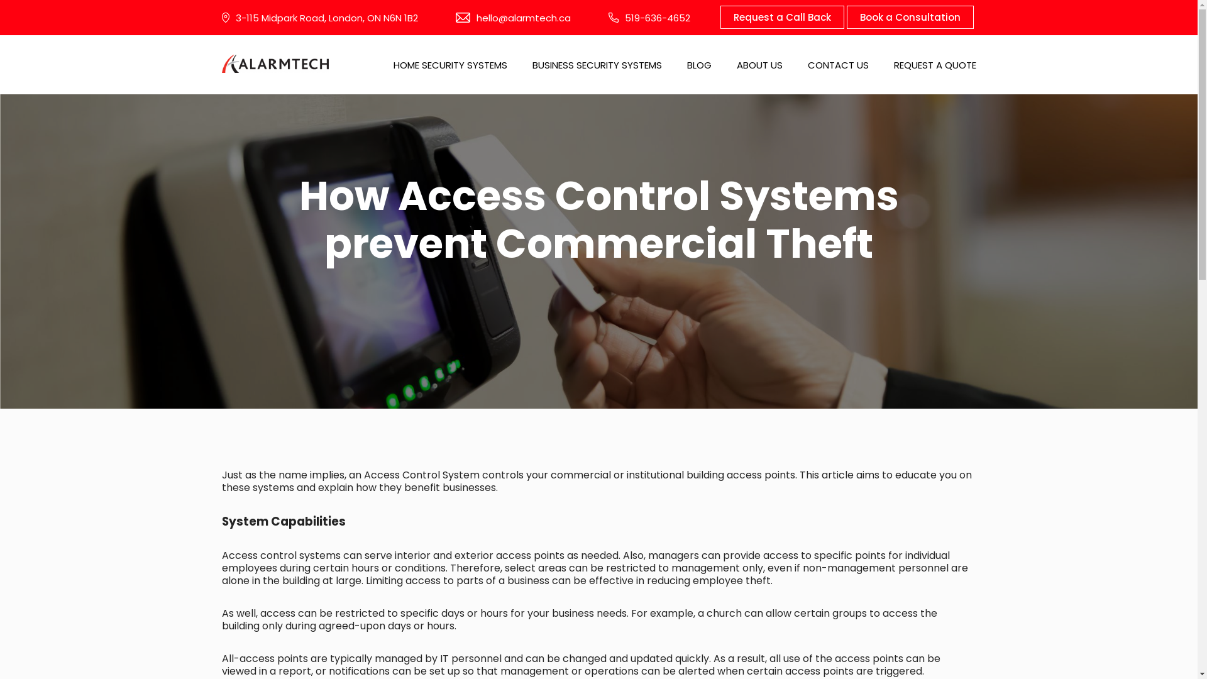  I want to click on Request a Call Back, so click(782, 18).